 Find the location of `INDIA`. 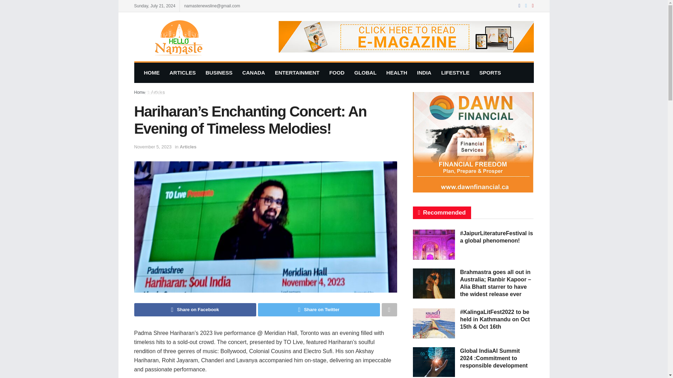

INDIA is located at coordinates (424, 73).